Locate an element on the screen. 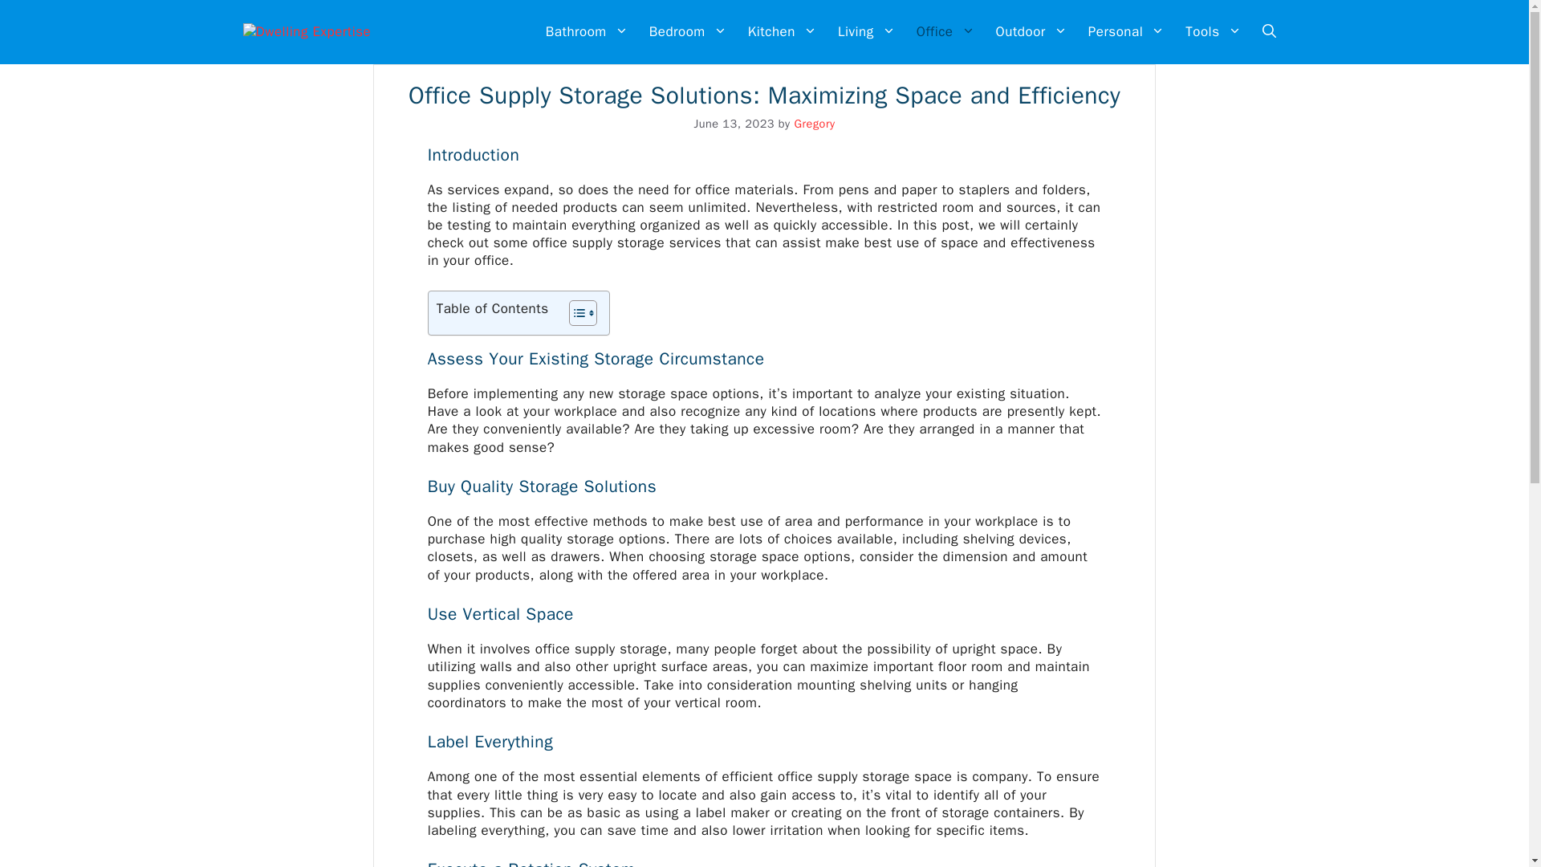  Office is located at coordinates (945, 32).